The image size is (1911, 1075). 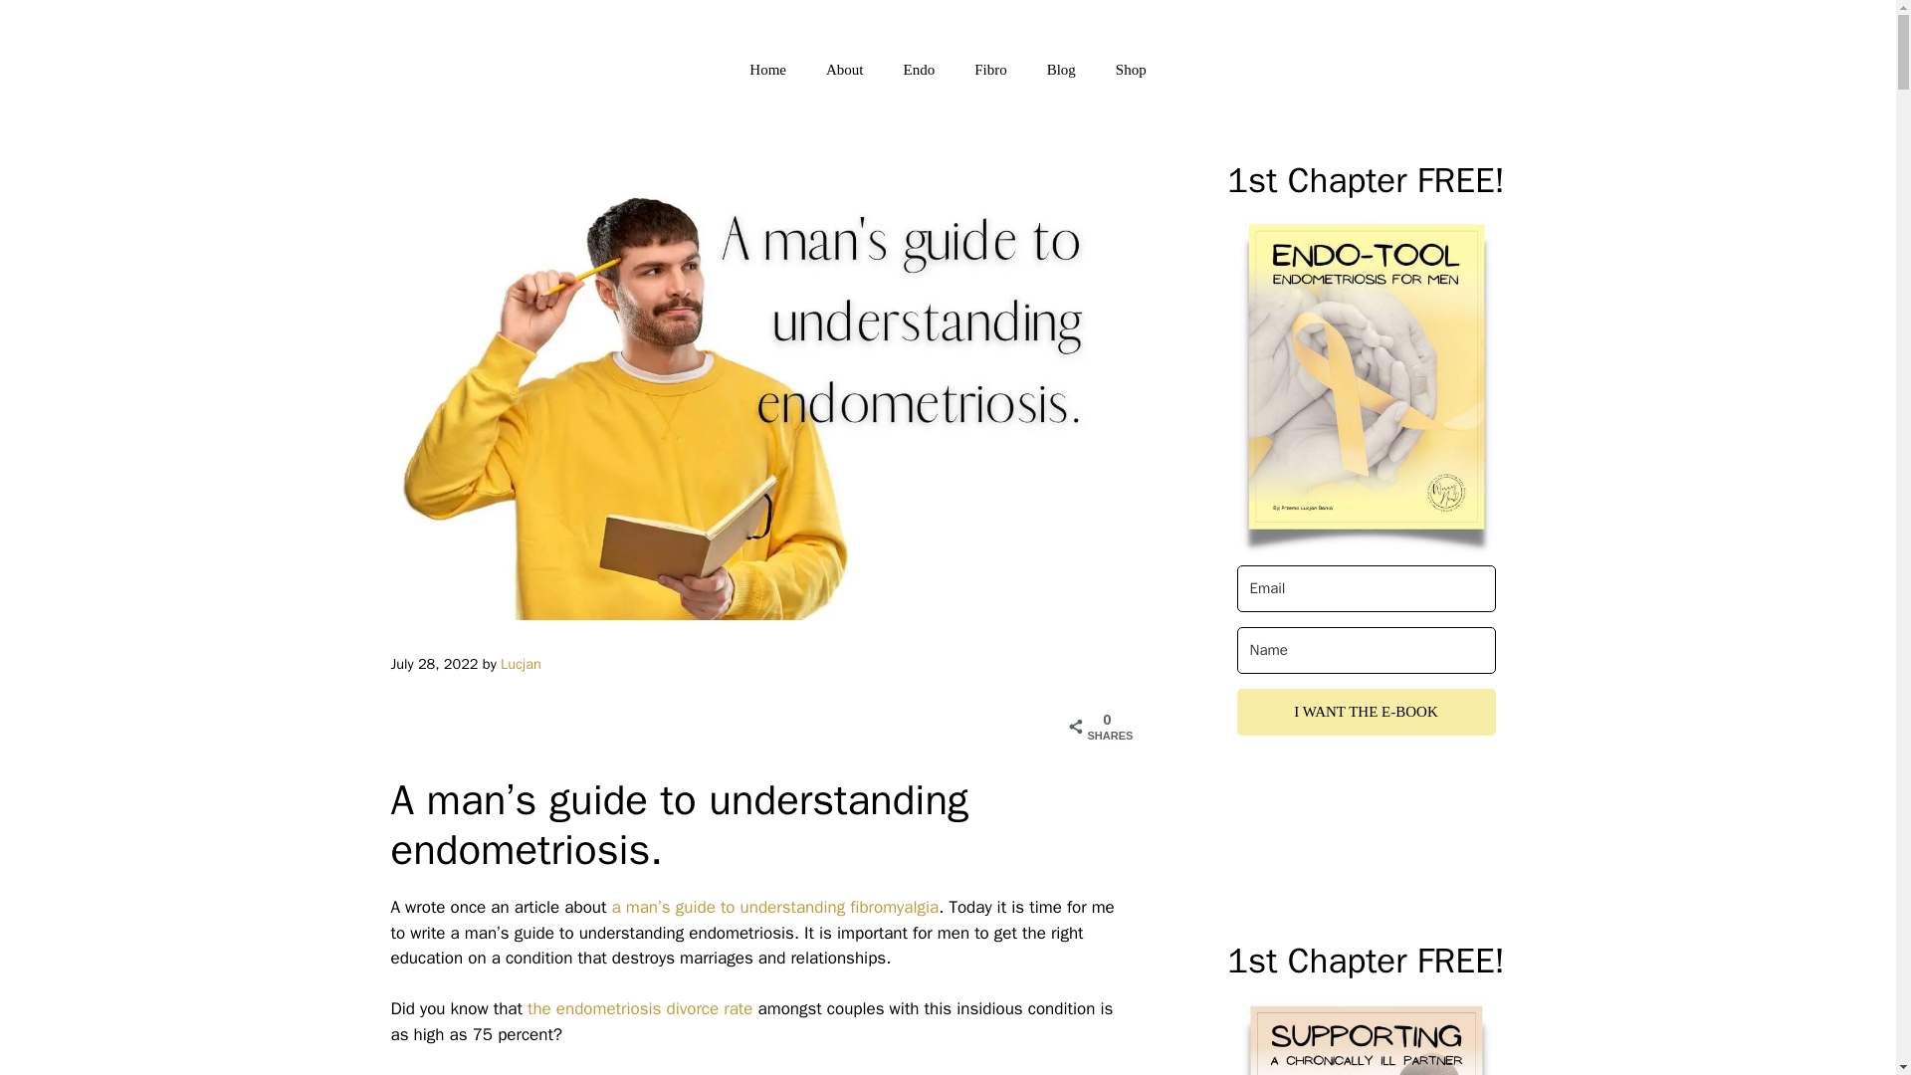 What do you see at coordinates (844, 70) in the screenshot?
I see `About` at bounding box center [844, 70].